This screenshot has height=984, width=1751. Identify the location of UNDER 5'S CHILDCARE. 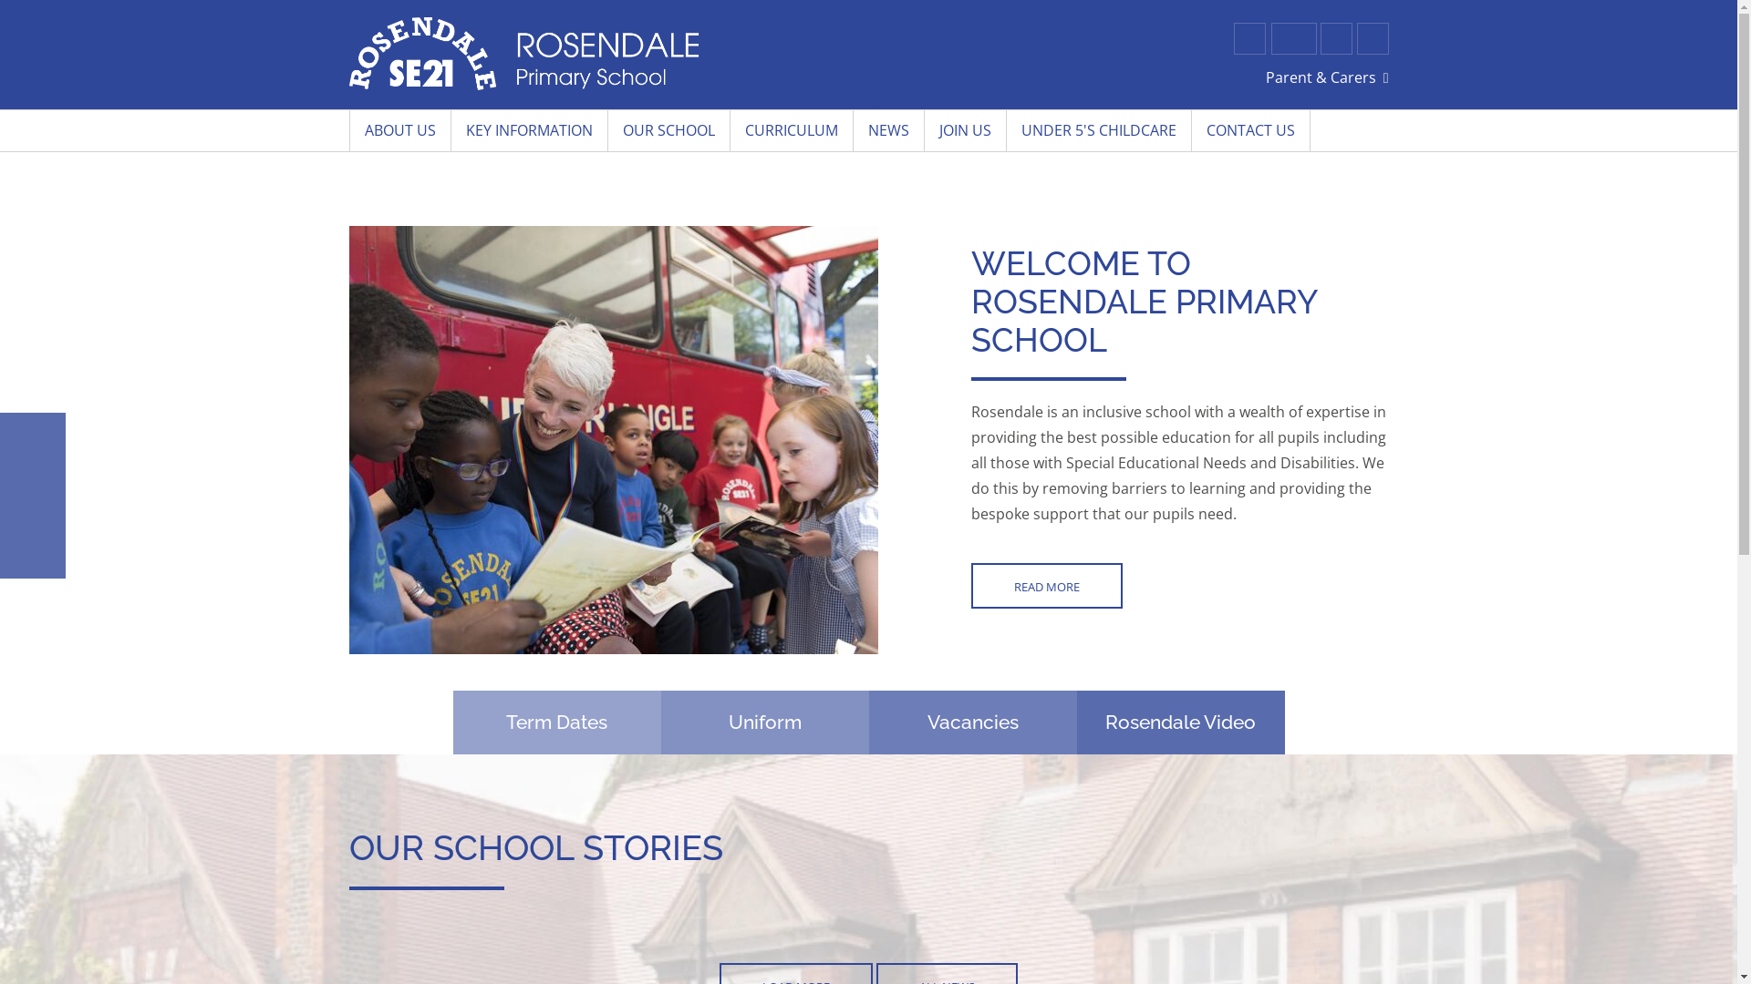
(1100, 131).